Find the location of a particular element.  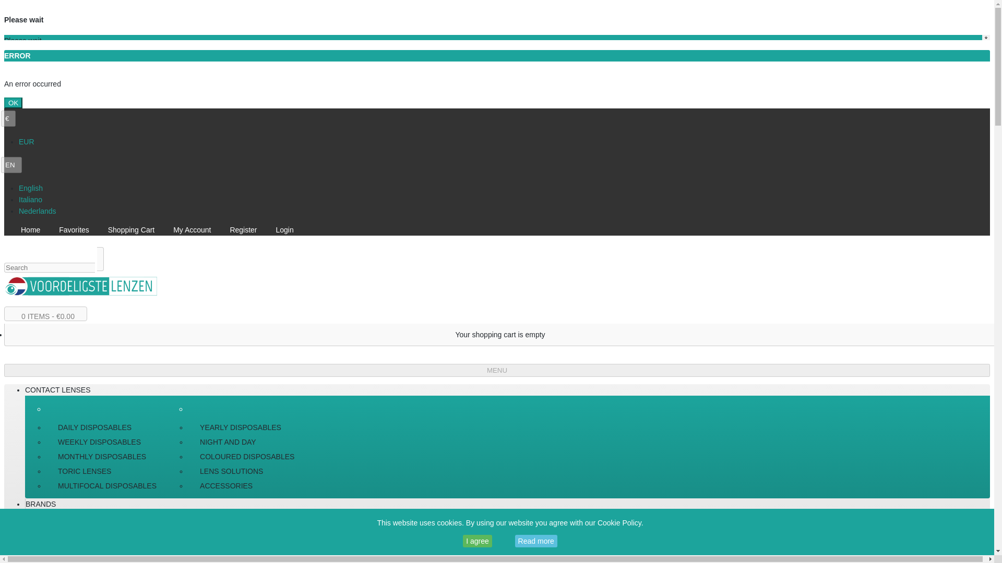

LENS EXAM is located at coordinates (46, 515).